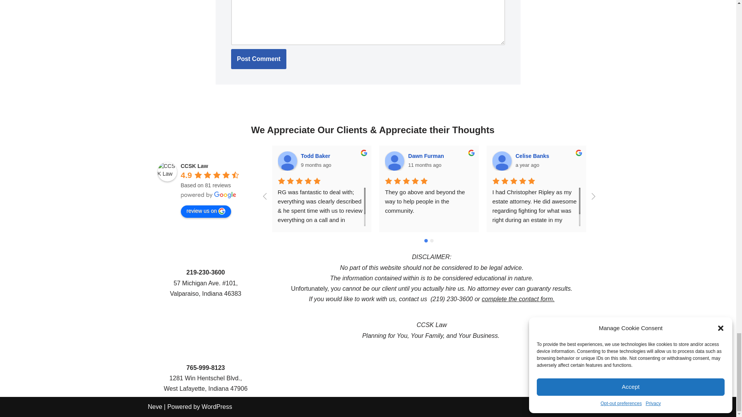 This screenshot has width=742, height=417. What do you see at coordinates (609, 161) in the screenshot?
I see `Brad Mistina` at bounding box center [609, 161].